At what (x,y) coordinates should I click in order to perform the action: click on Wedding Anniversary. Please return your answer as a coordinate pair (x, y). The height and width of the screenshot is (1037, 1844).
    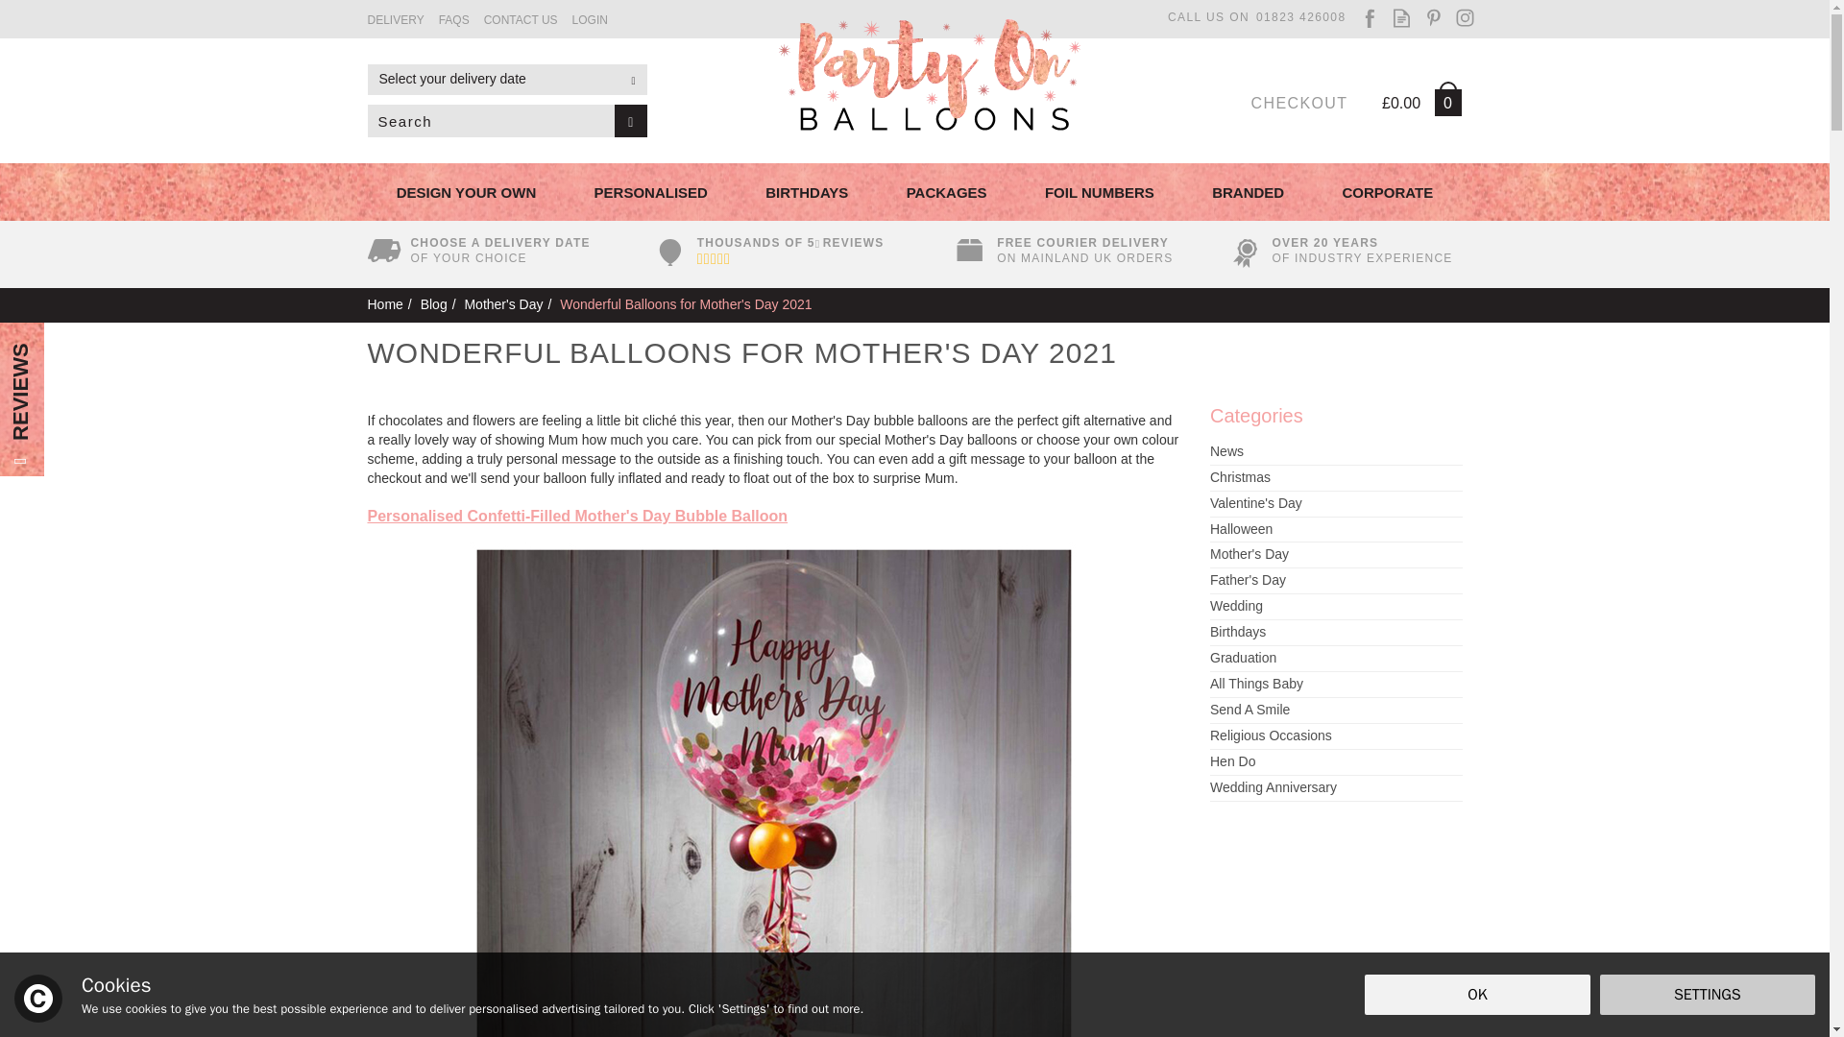
    Looking at the image, I should click on (1335, 787).